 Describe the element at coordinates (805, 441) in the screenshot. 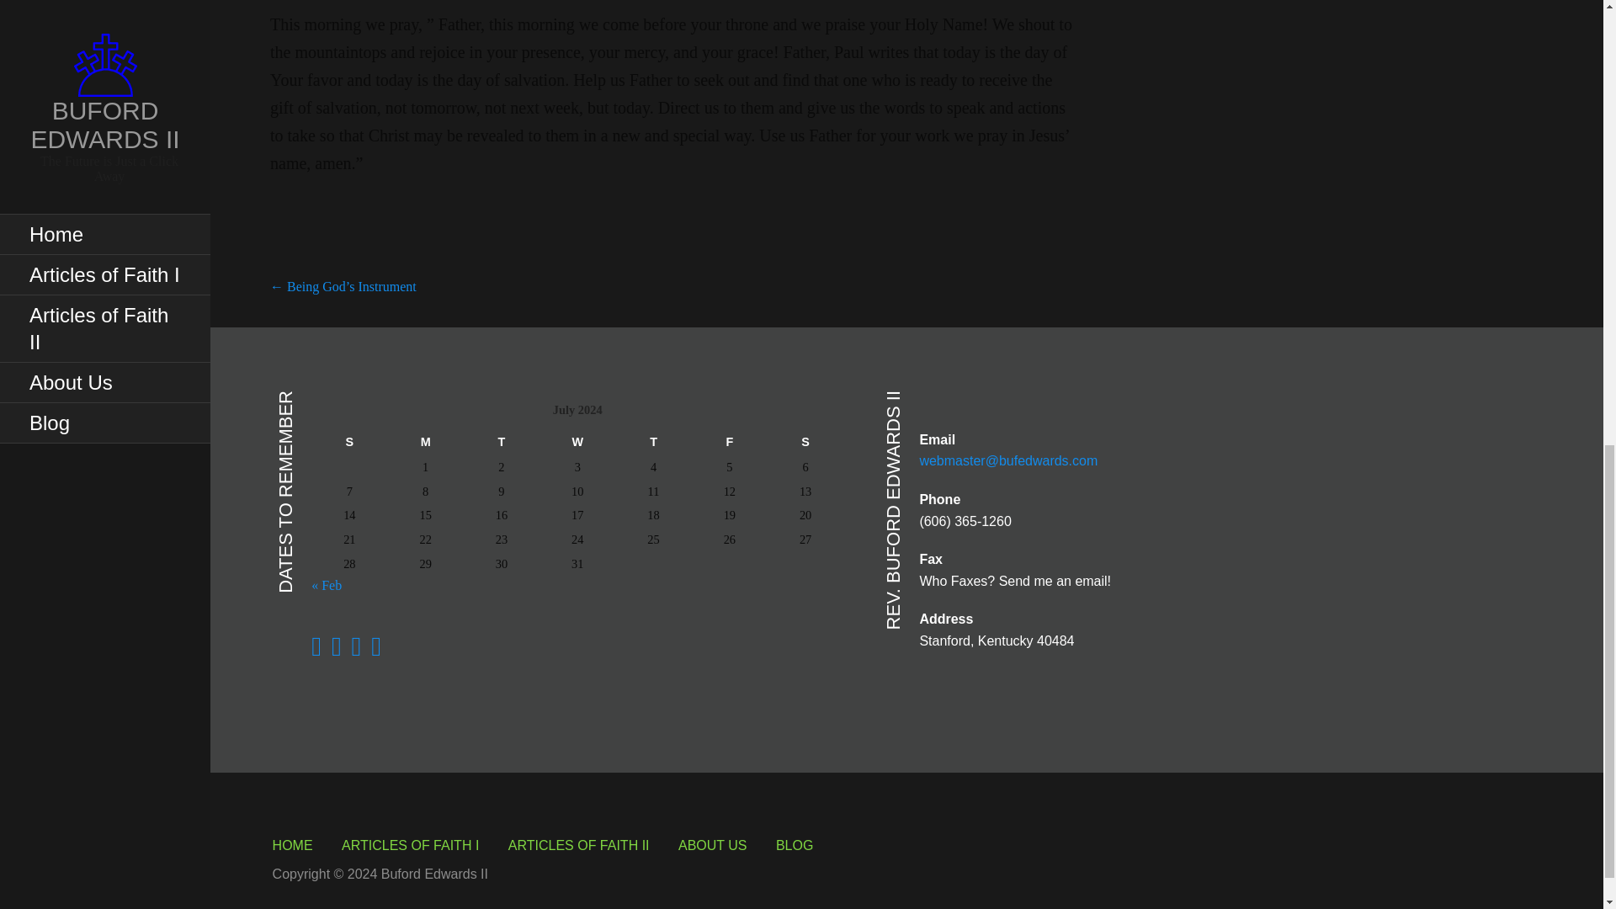

I see `Saturday` at that location.